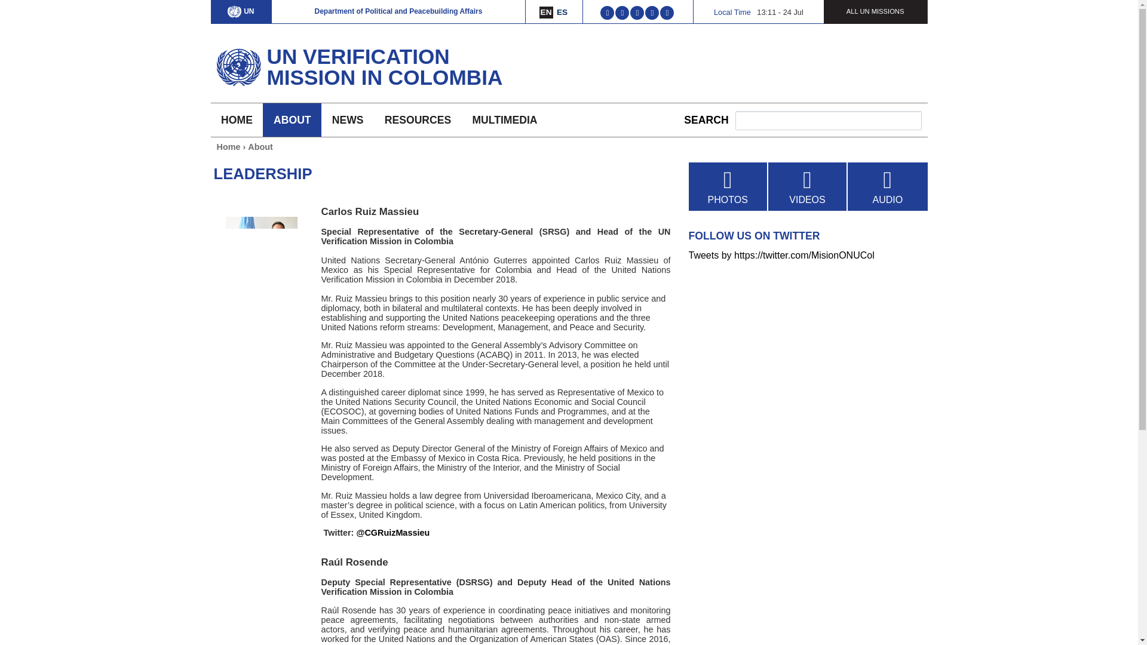 This screenshot has height=645, width=1147. What do you see at coordinates (505, 119) in the screenshot?
I see `MULTIMEDIA` at bounding box center [505, 119].